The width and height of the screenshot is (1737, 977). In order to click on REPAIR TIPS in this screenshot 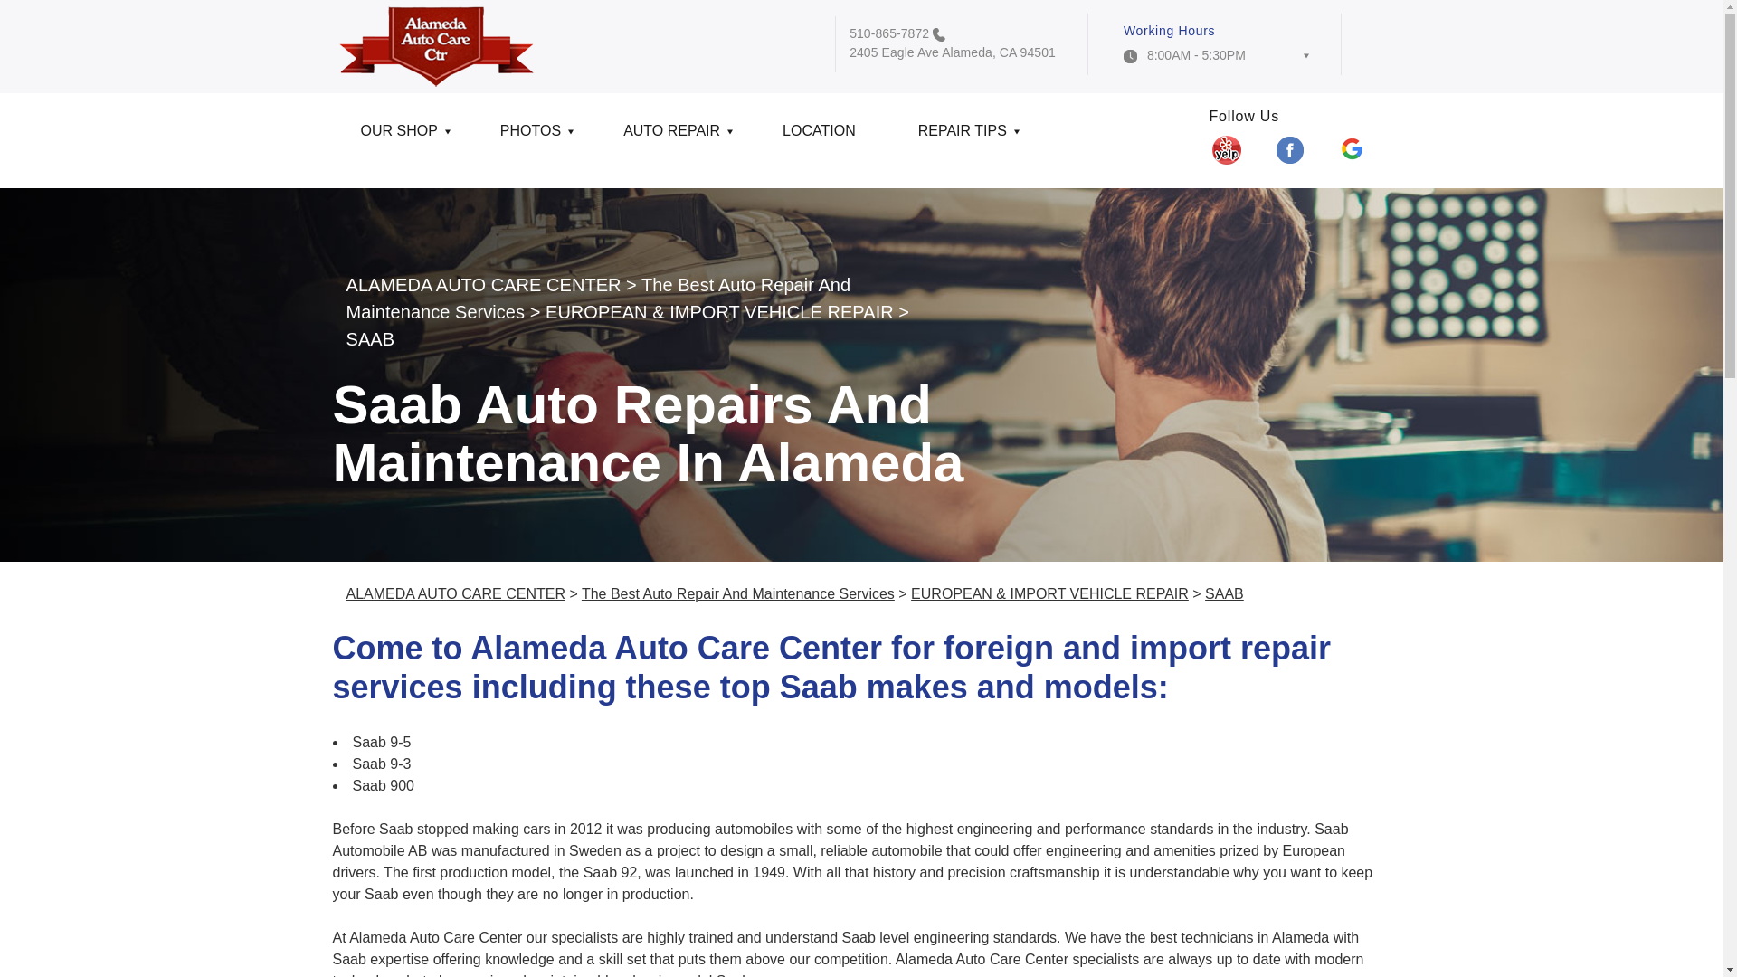, I will do `click(964, 138)`.